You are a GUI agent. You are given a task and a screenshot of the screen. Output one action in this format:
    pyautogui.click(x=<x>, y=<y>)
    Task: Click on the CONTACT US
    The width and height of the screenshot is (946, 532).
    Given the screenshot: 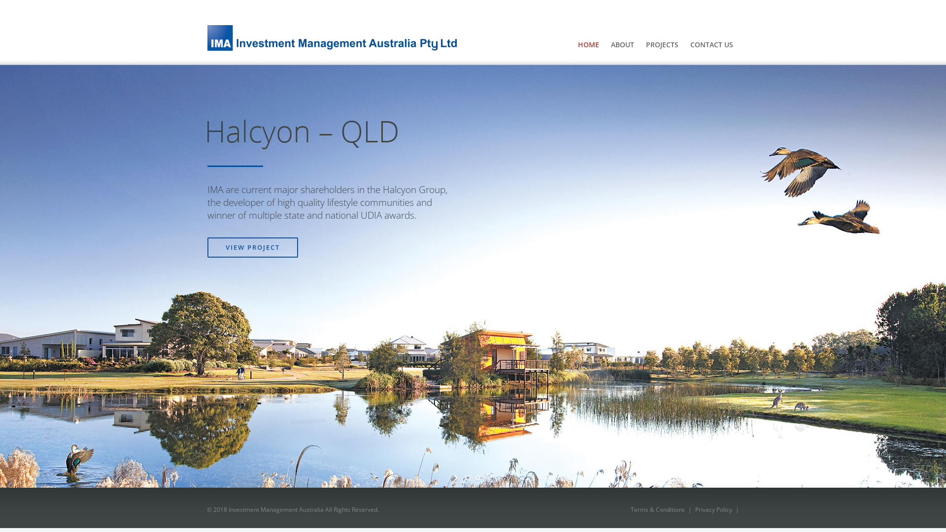 What is the action you would take?
    pyautogui.click(x=711, y=45)
    